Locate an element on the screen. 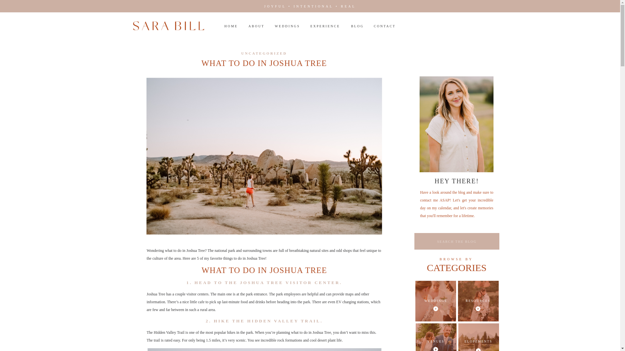  WEDDINGS is located at coordinates (436, 301).